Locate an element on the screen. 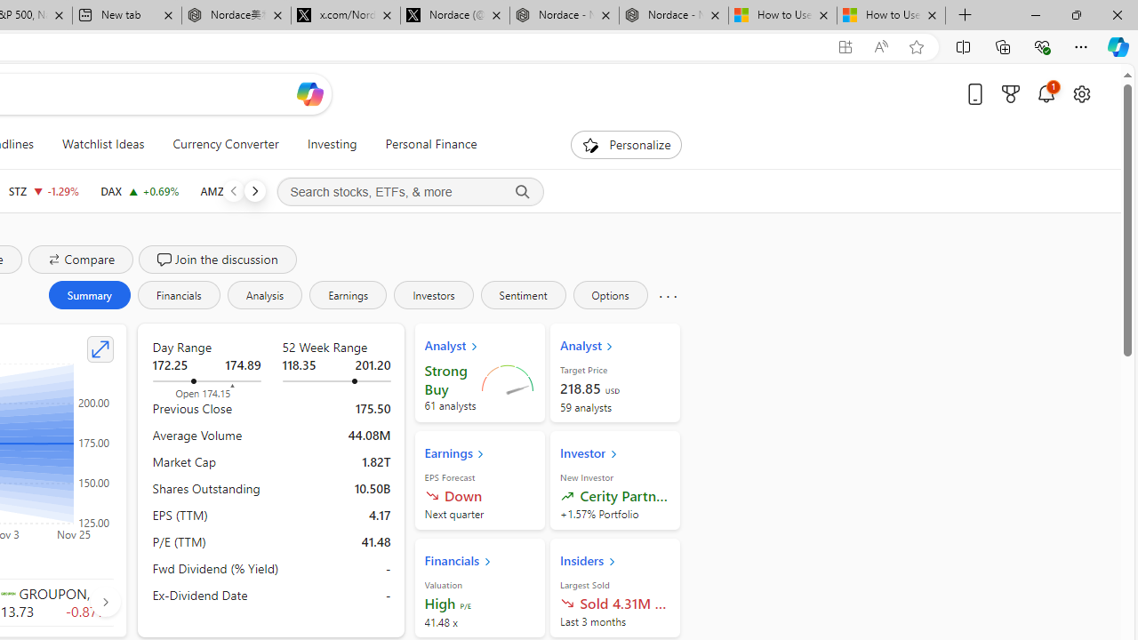  Currency Converter is located at coordinates (226, 144).